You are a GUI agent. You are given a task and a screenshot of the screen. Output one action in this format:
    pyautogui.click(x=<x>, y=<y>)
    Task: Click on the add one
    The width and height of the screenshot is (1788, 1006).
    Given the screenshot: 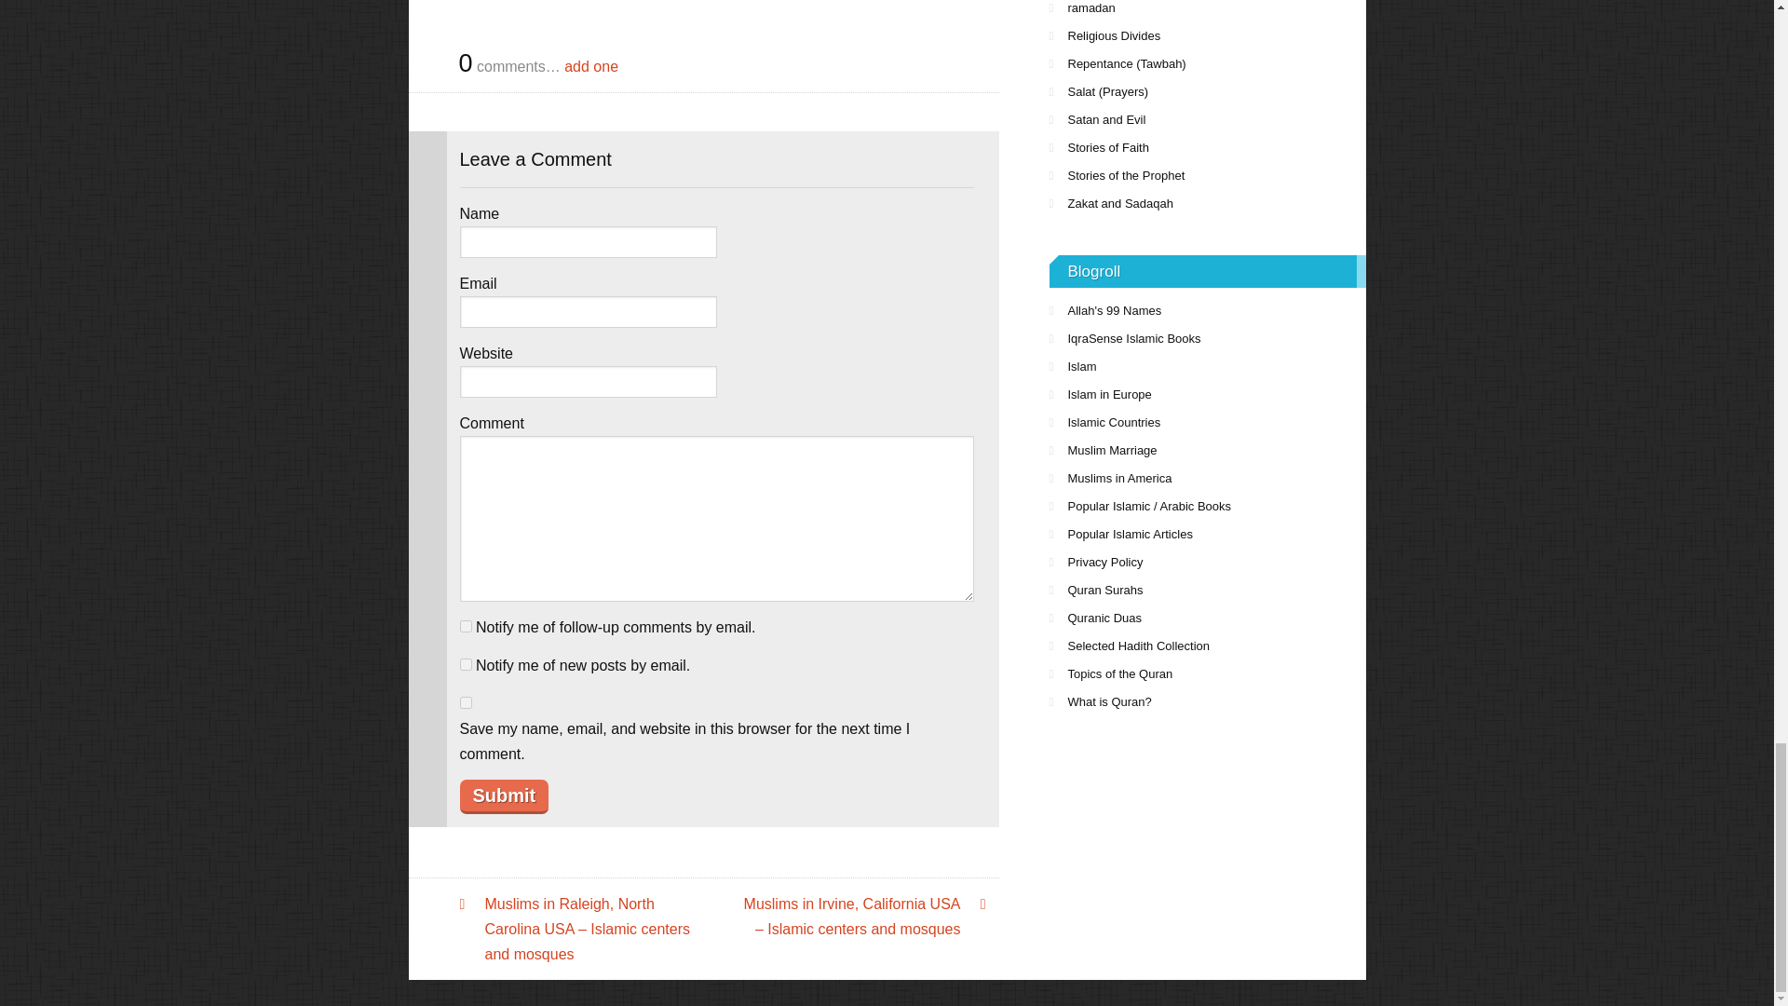 What is the action you would take?
    pyautogui.click(x=591, y=65)
    